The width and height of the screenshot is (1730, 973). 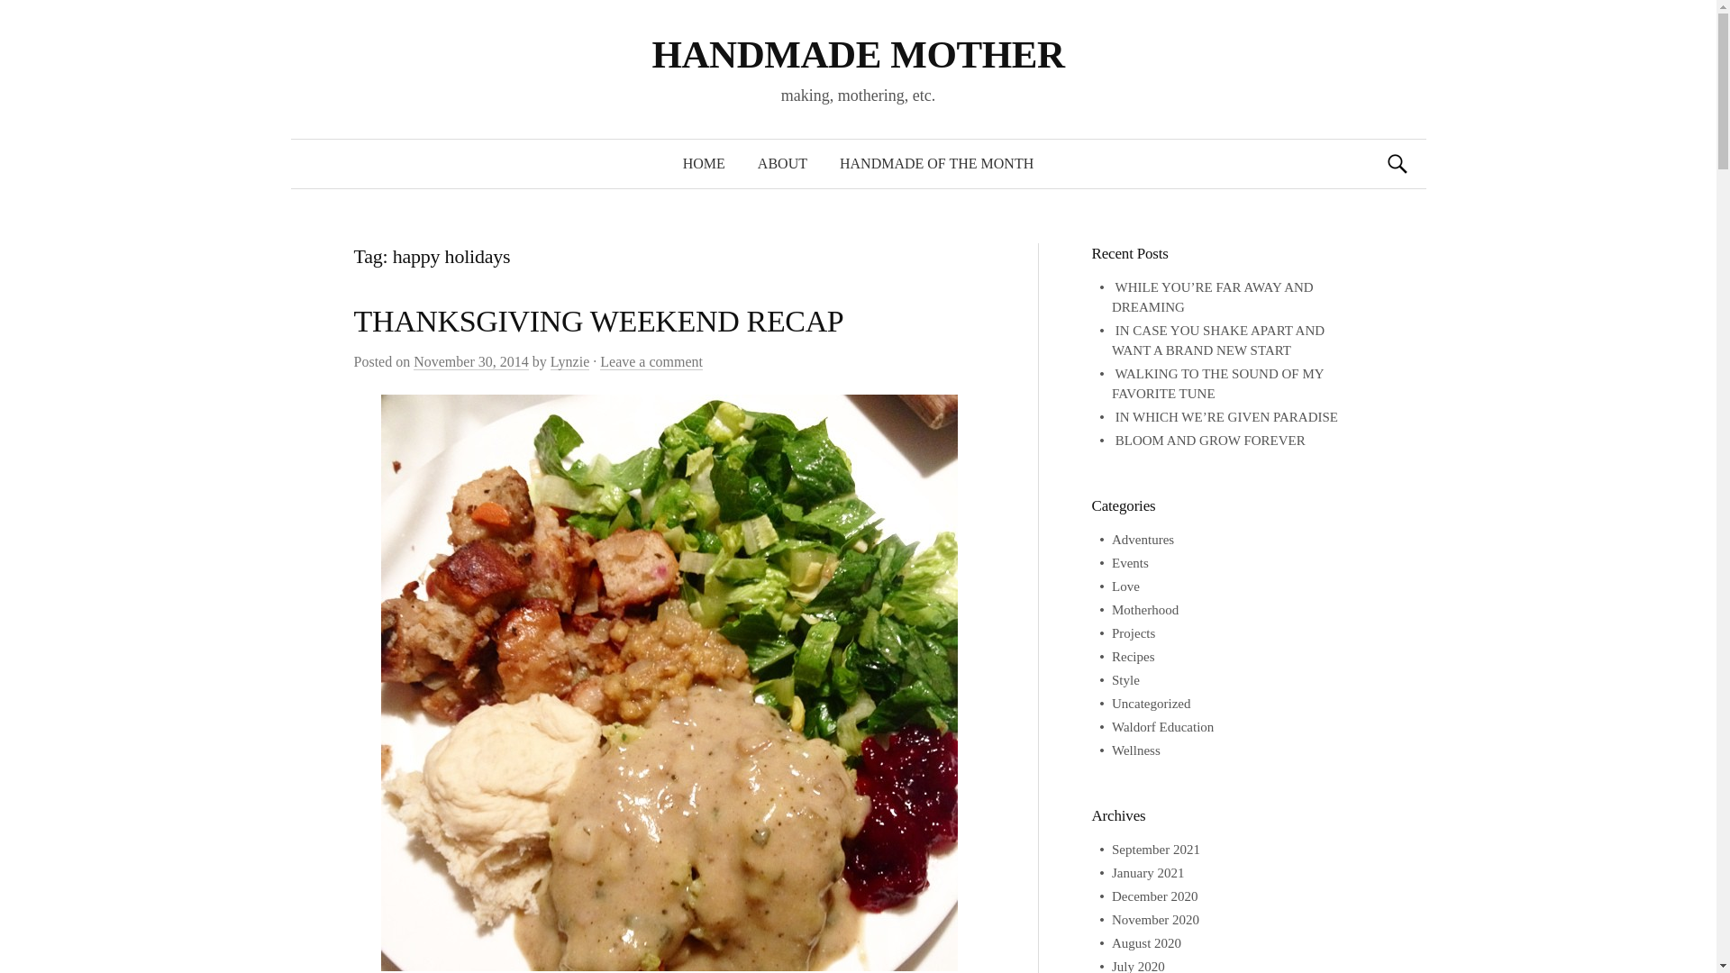 What do you see at coordinates (598, 321) in the screenshot?
I see `THANKSGIVING WEEKEND RECAP` at bounding box center [598, 321].